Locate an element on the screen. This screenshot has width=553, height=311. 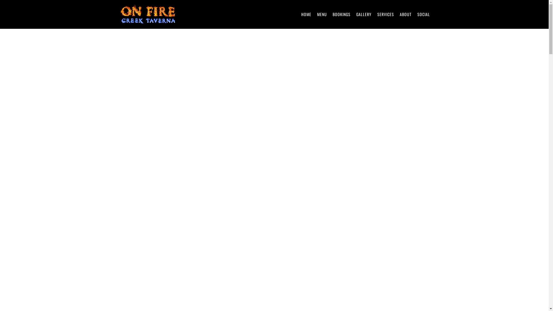
BOOKINGS is located at coordinates (341, 14).